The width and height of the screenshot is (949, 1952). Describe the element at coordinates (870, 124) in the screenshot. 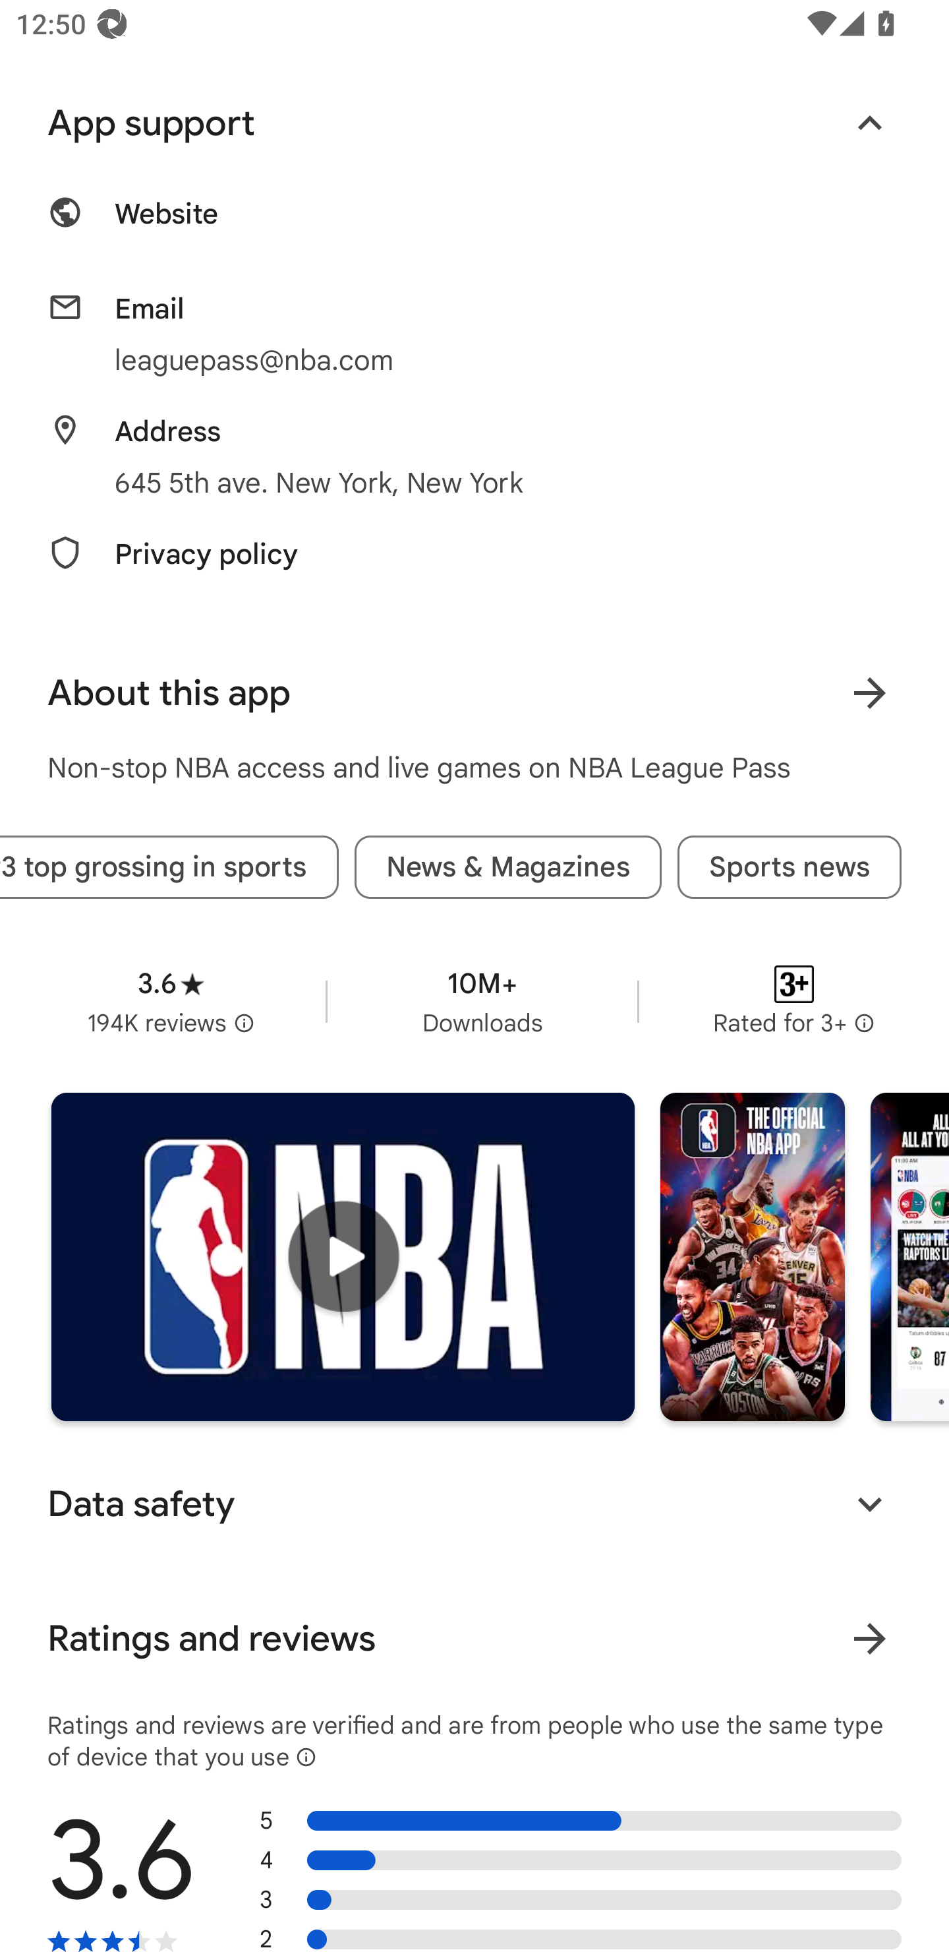

I see `Collapse` at that location.